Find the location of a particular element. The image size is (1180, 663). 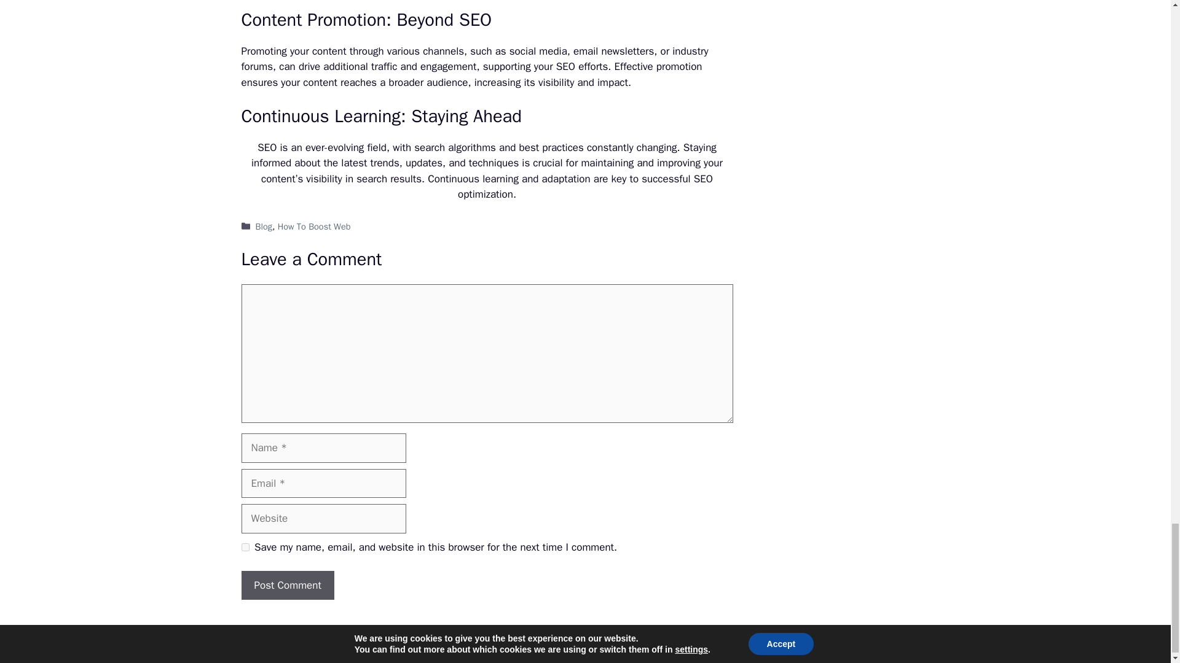

yes is located at coordinates (245, 546).